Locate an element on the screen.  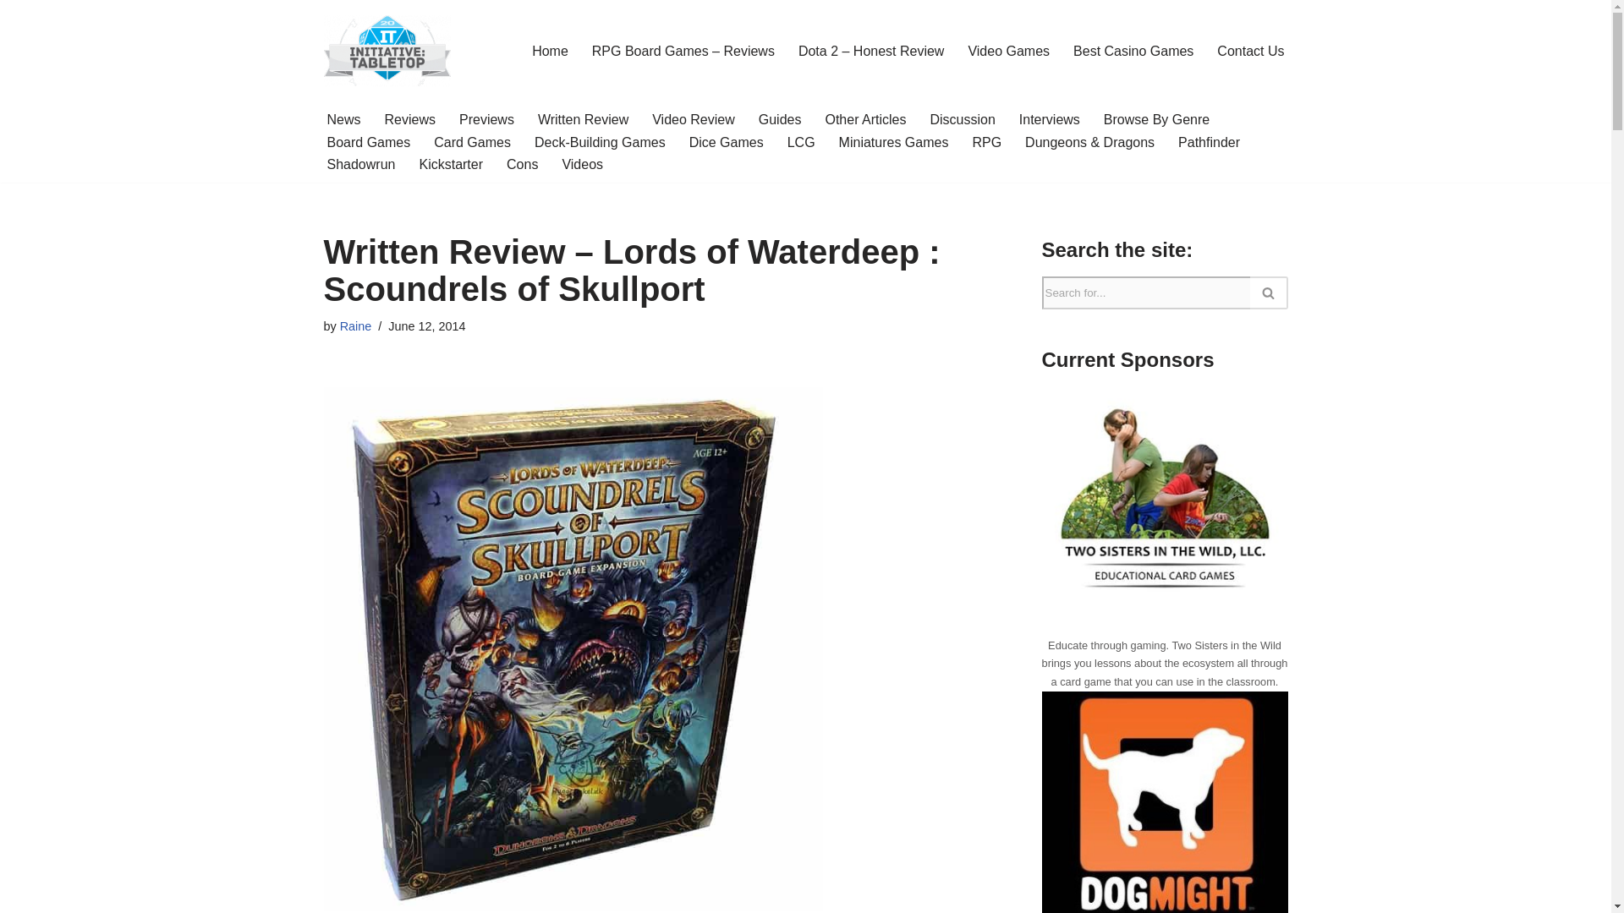
Other Articles is located at coordinates (865, 120).